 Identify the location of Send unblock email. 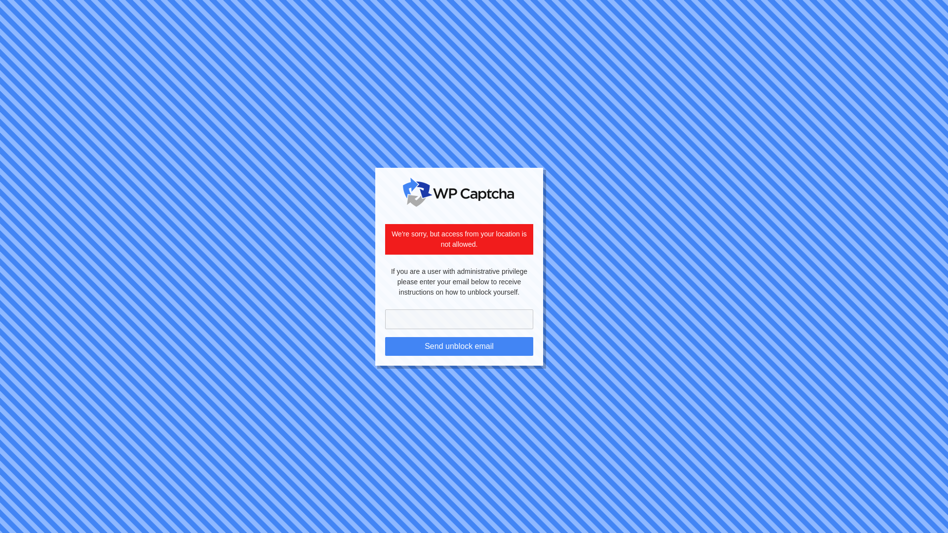
(459, 346).